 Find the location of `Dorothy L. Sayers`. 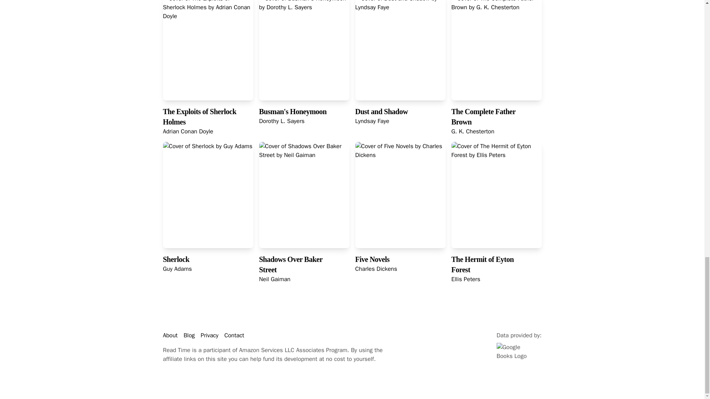

Dorothy L. Sayers is located at coordinates (282, 121).